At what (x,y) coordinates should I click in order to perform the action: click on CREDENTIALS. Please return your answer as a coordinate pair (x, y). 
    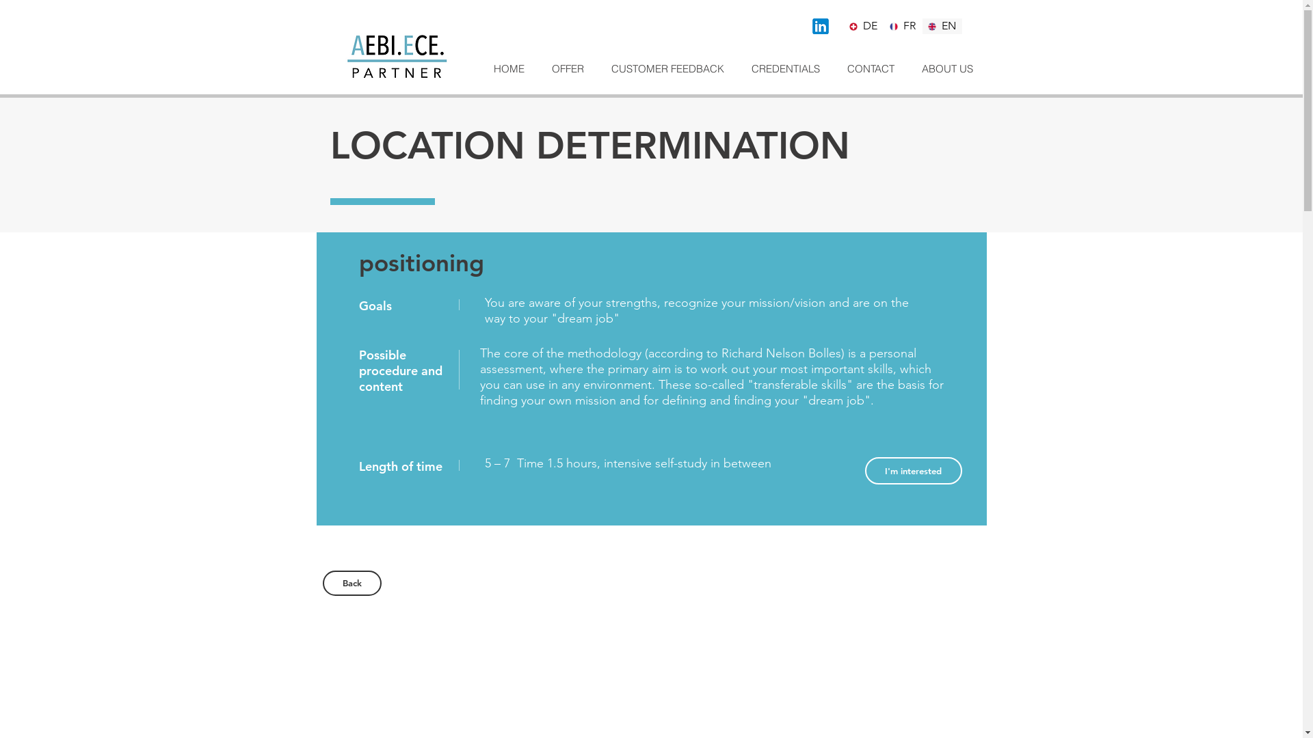
    Looking at the image, I should click on (785, 68).